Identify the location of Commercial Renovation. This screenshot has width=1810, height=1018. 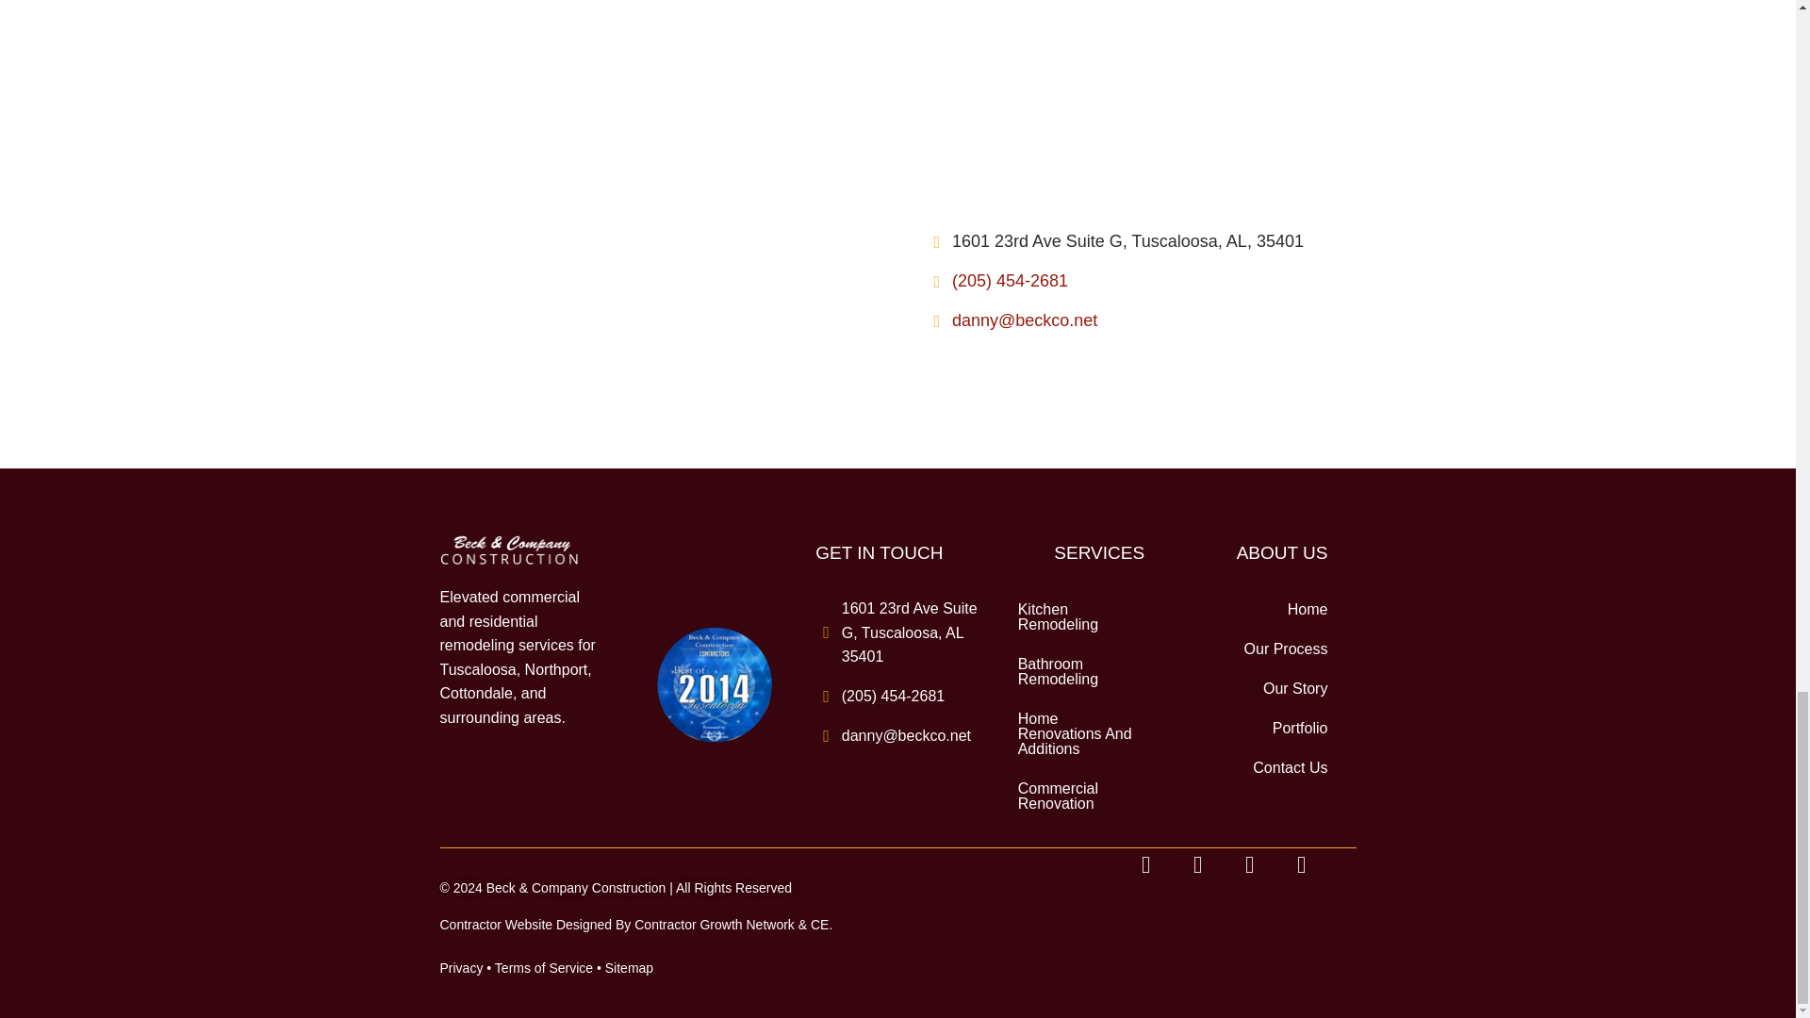
(1080, 796).